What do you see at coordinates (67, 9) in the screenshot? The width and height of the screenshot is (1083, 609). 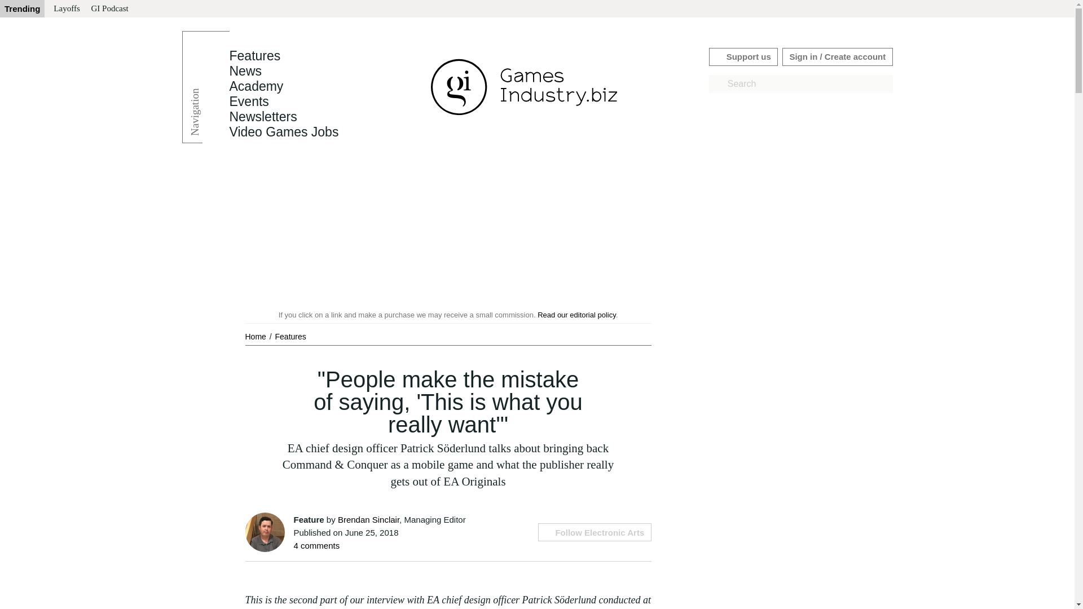 I see `Layoffs` at bounding box center [67, 9].